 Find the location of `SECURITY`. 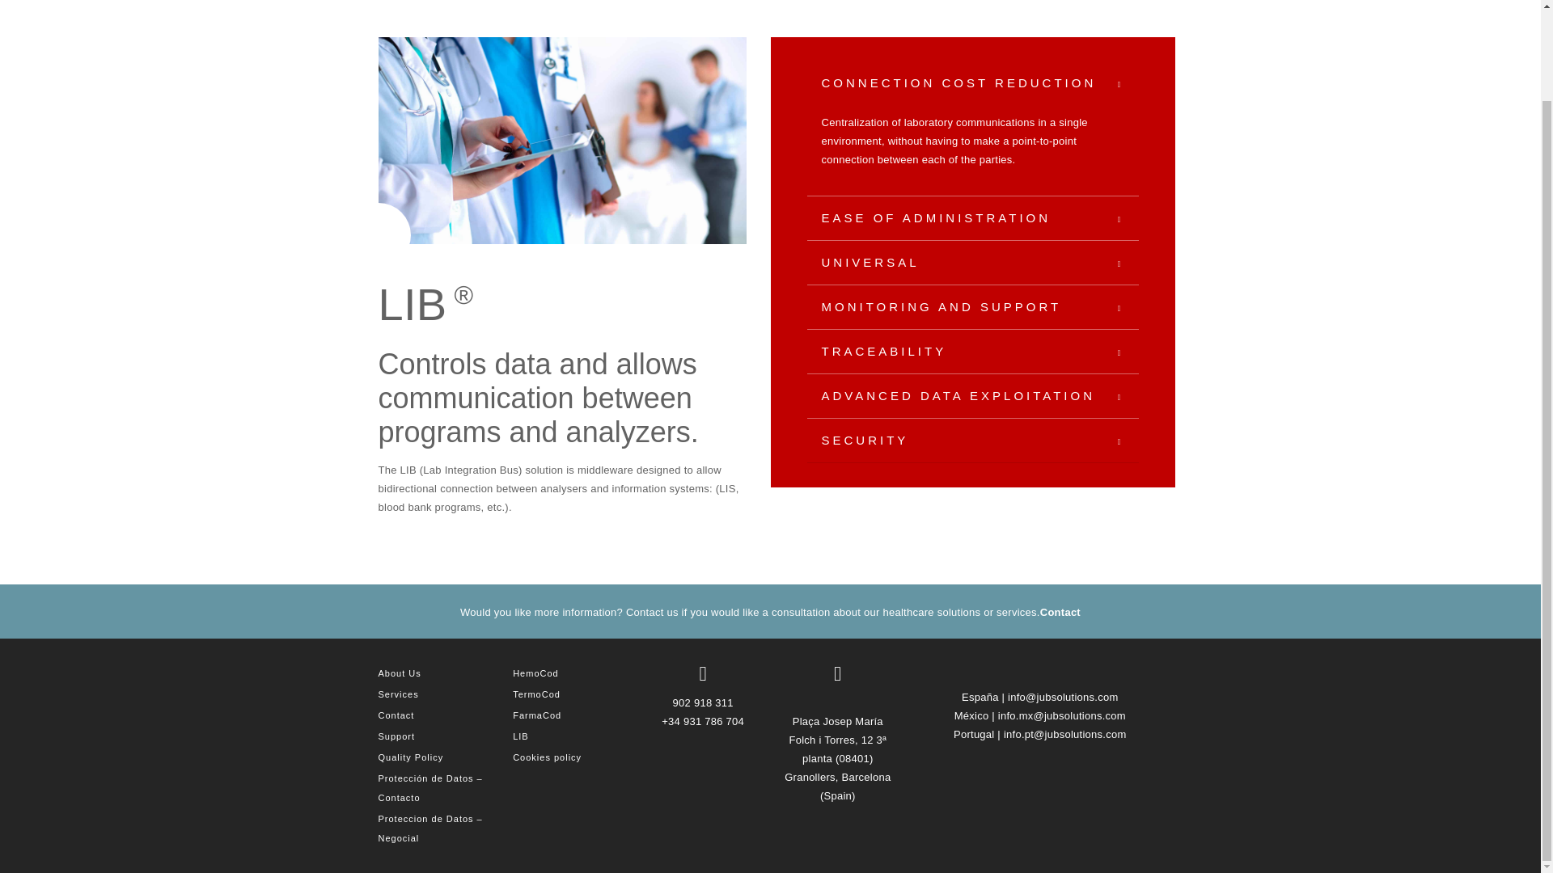

SECURITY is located at coordinates (972, 441).